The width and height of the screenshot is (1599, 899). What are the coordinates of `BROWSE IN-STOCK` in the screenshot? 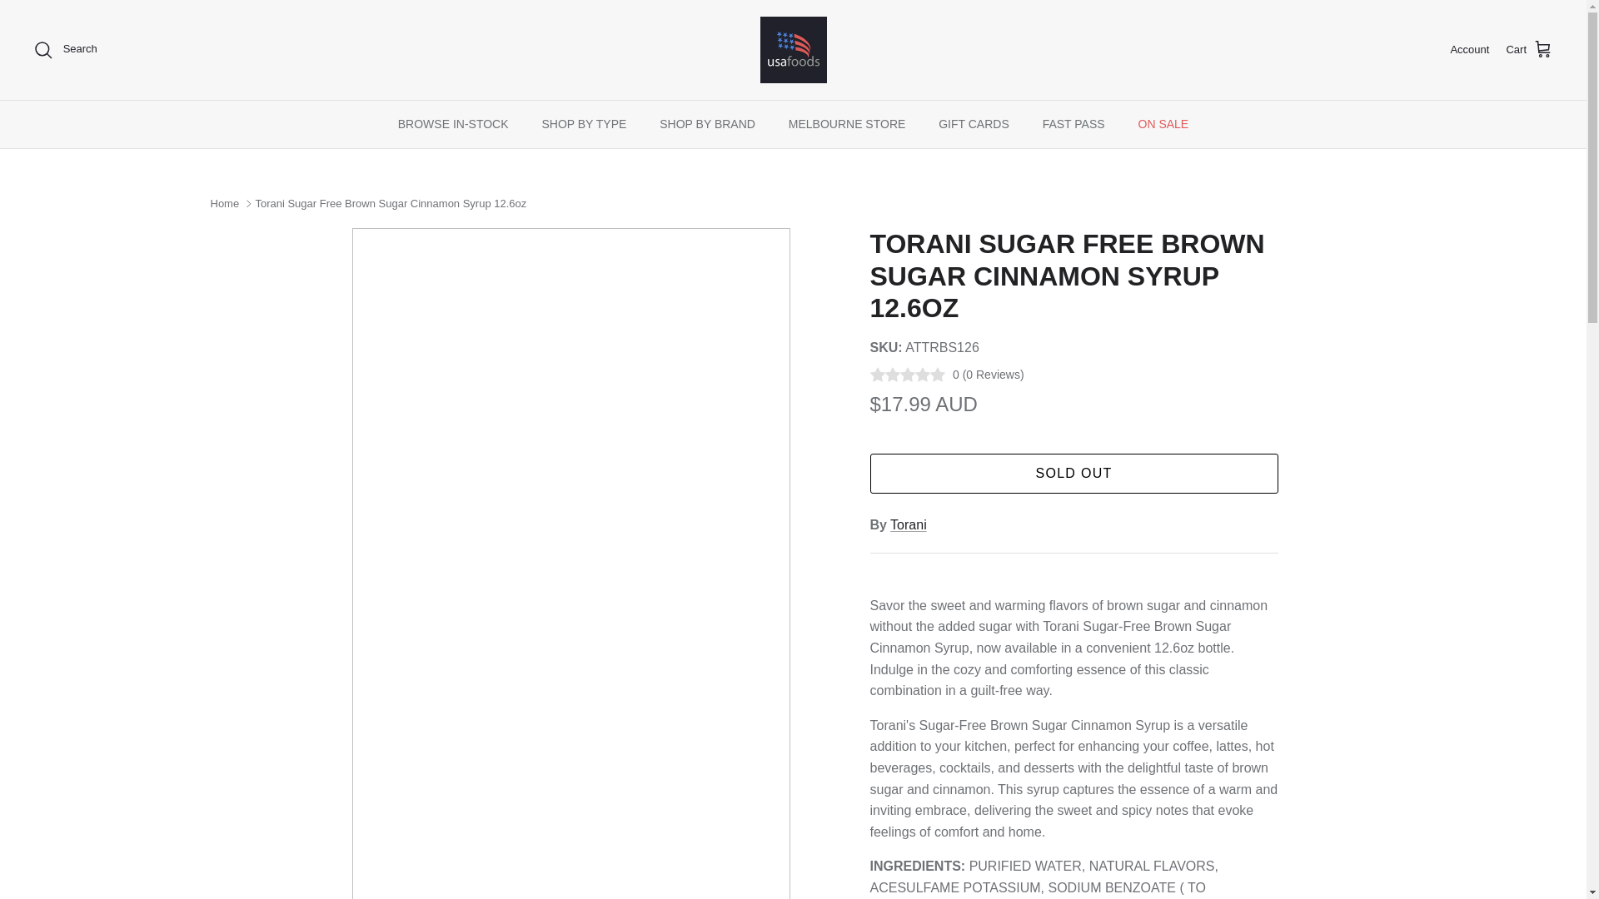 It's located at (453, 124).